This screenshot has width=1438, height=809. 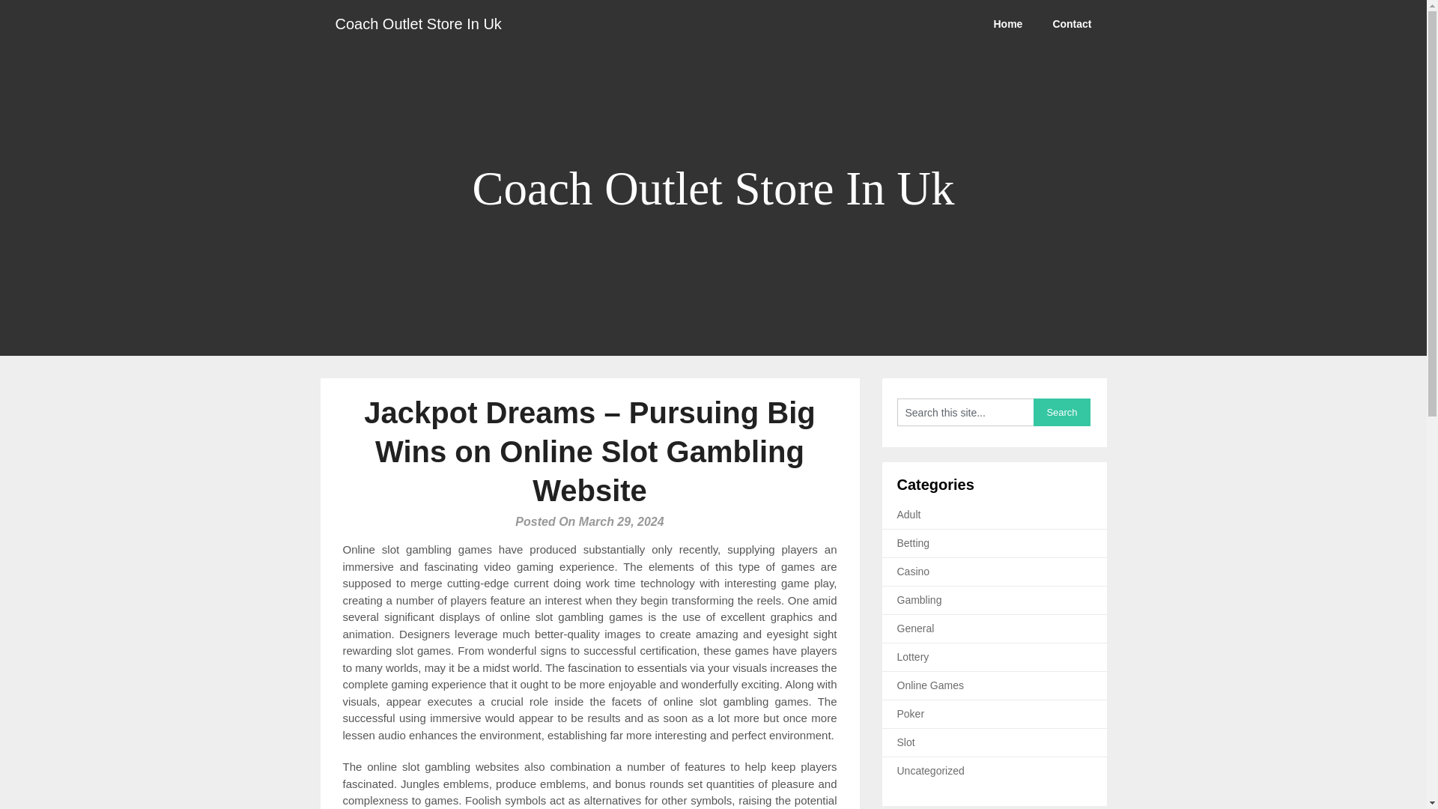 I want to click on Adult, so click(x=909, y=515).